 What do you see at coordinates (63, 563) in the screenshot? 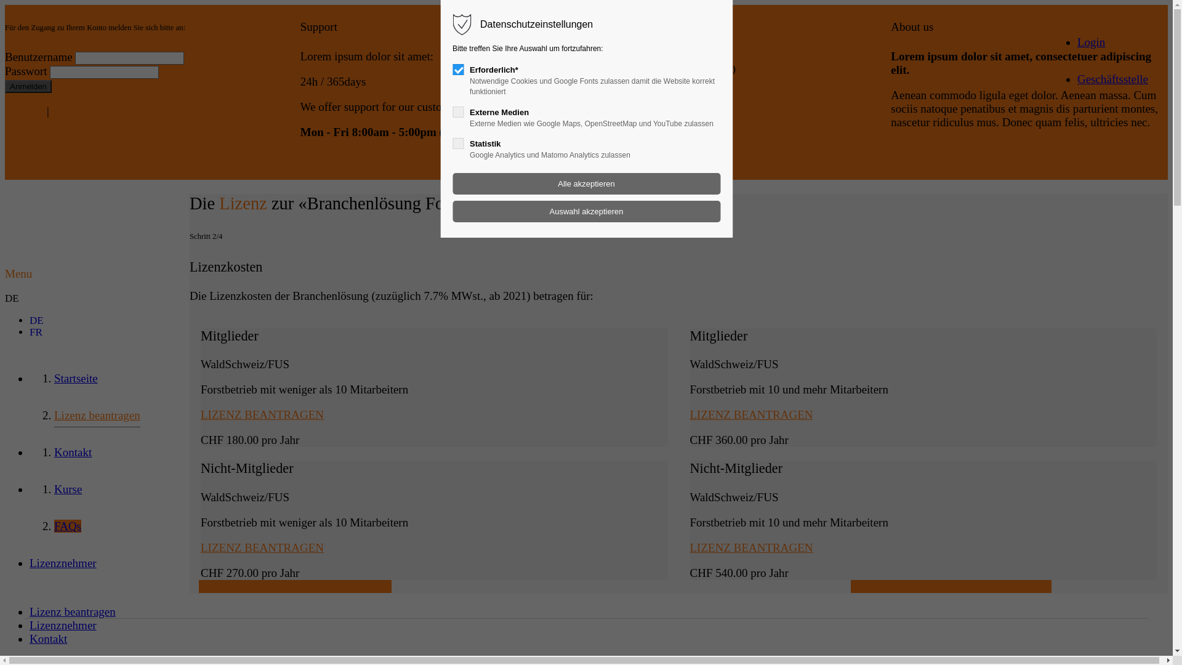
I see `Lizenznehmer` at bounding box center [63, 563].